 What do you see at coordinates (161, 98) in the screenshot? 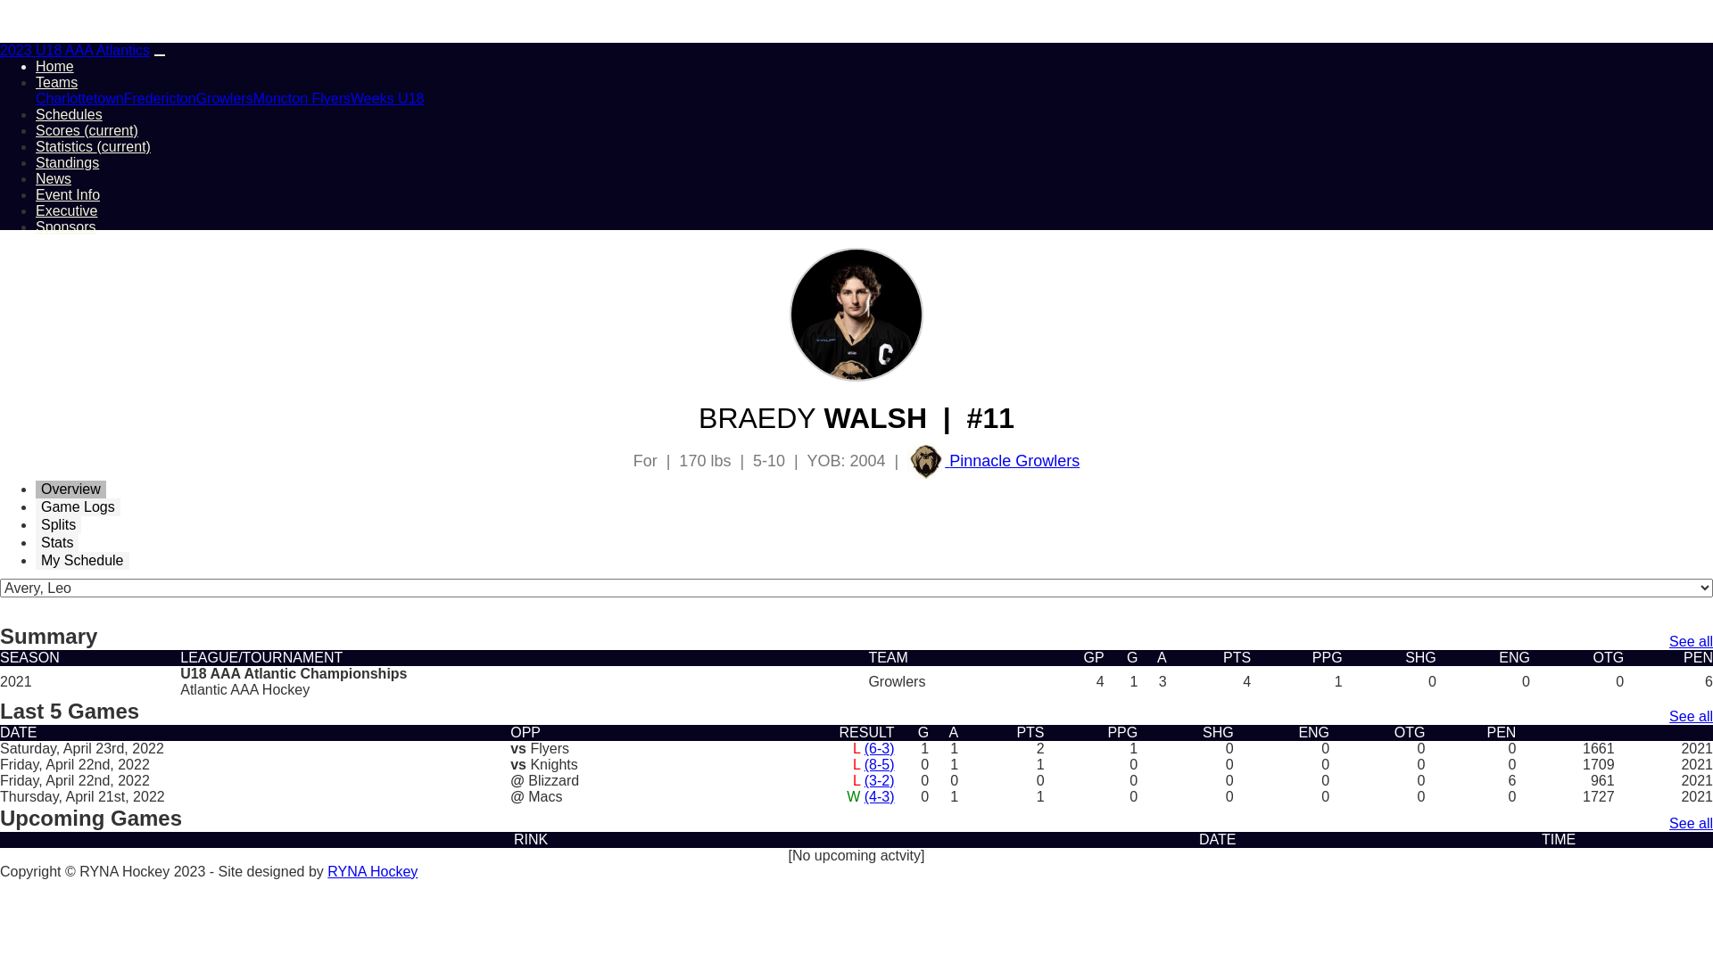
I see `Fredericton` at bounding box center [161, 98].